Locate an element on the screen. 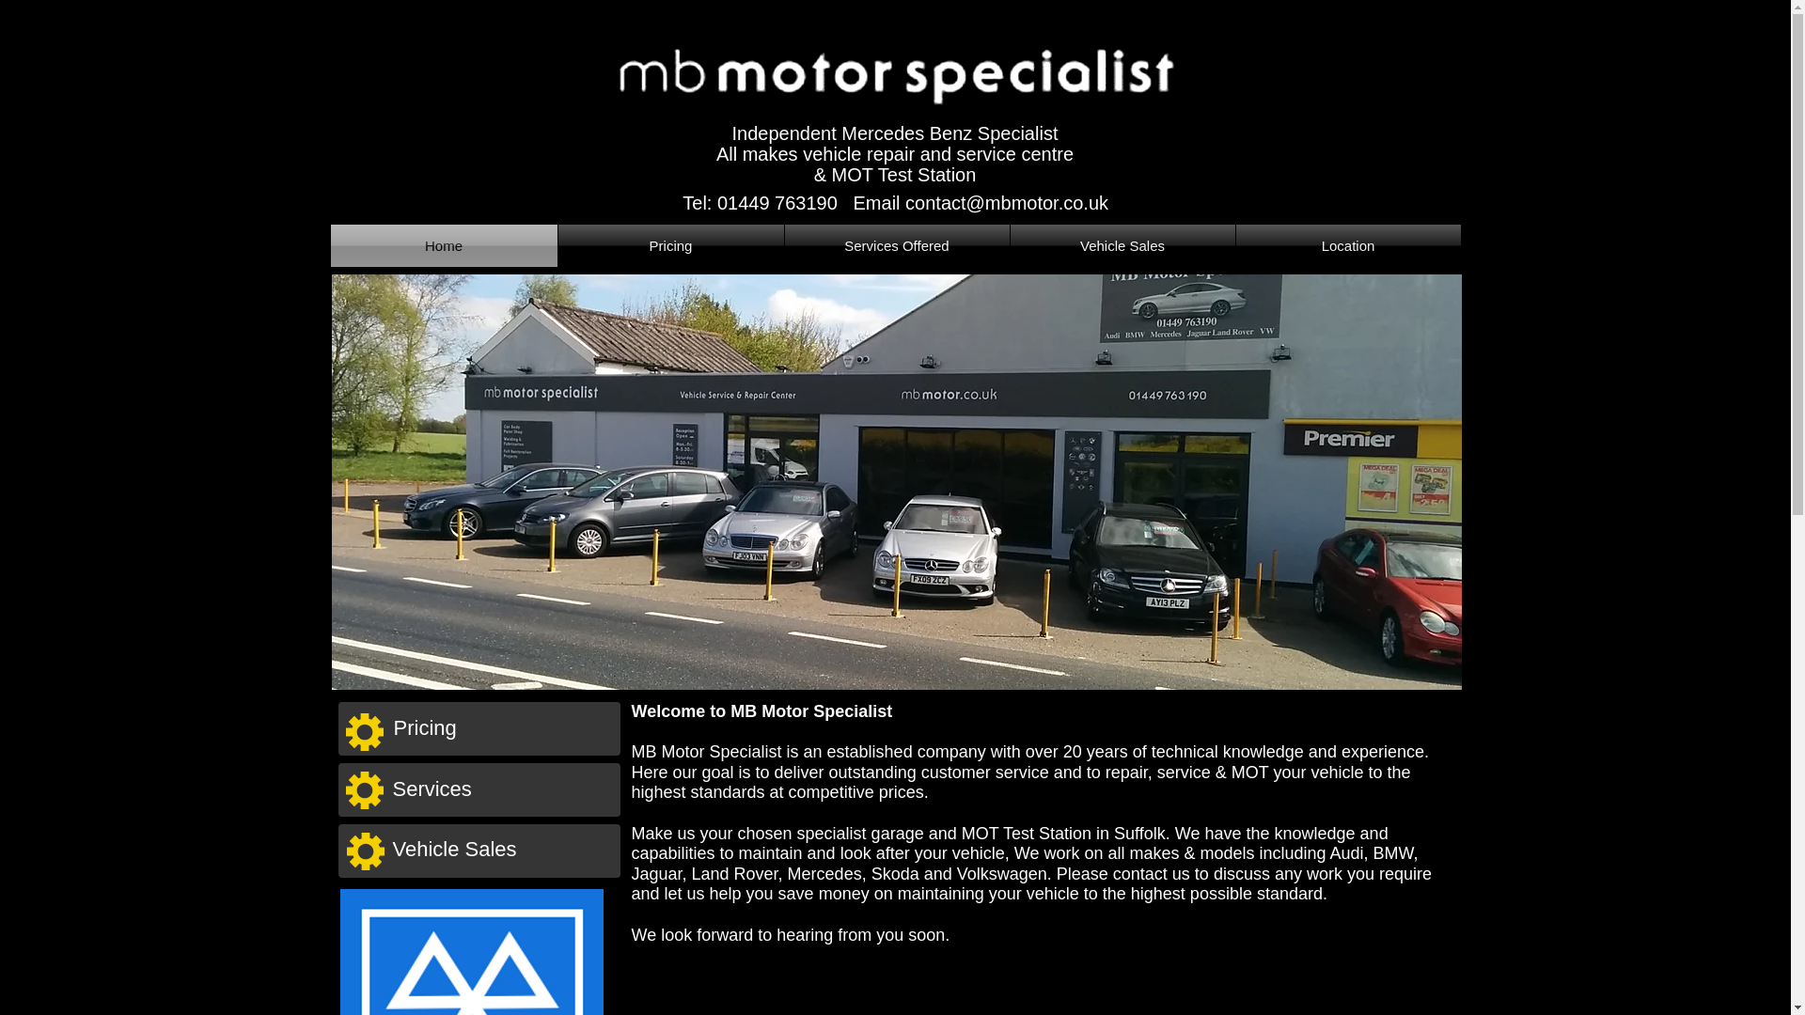 The image size is (1805, 1015). Pricing is located at coordinates (670, 245).